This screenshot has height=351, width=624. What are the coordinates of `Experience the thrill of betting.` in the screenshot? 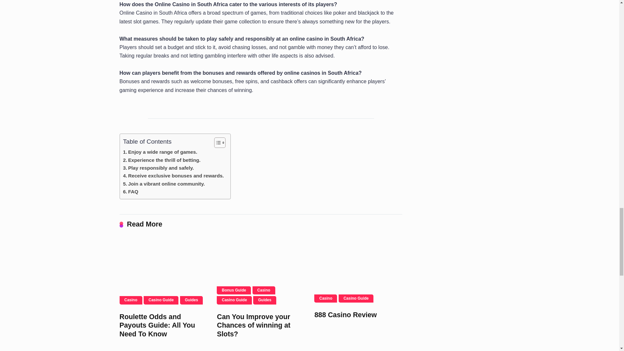 It's located at (162, 160).